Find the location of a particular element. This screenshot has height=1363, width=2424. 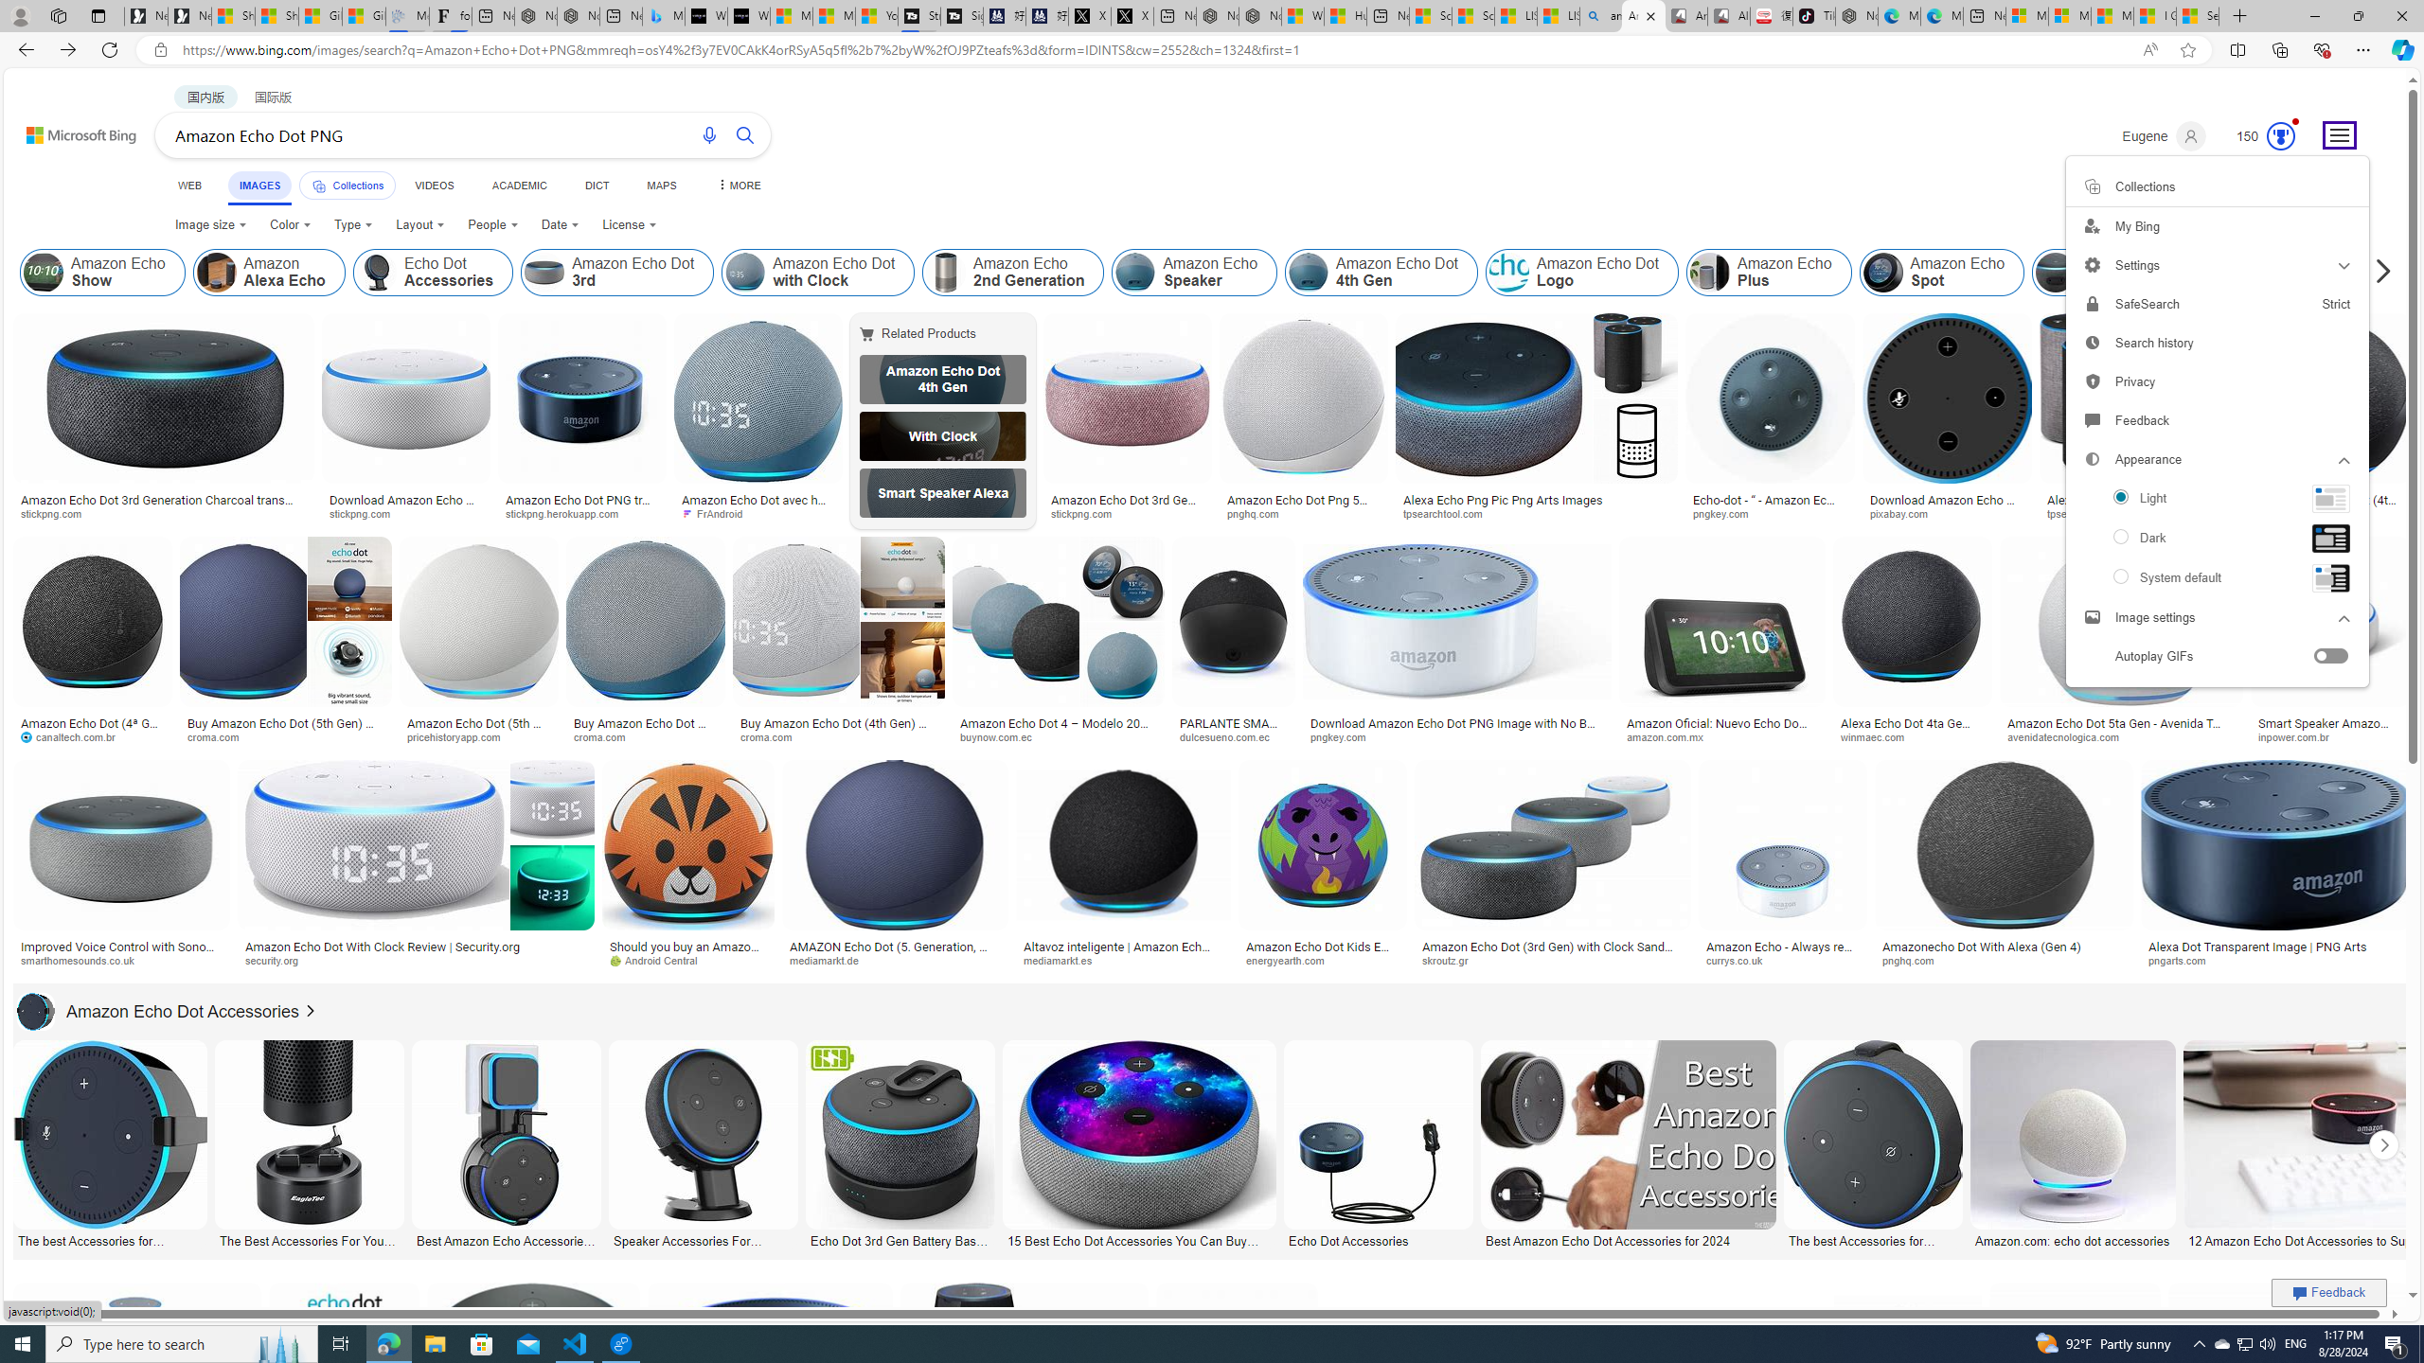

Alexa Echo Png Pic Png Arts Images is located at coordinates (2134, 505).